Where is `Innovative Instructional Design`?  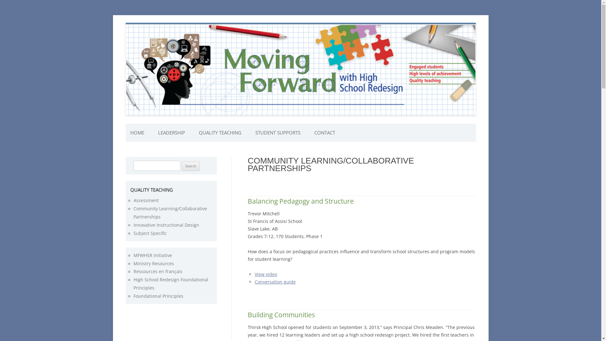
Innovative Instructional Design is located at coordinates (166, 225).